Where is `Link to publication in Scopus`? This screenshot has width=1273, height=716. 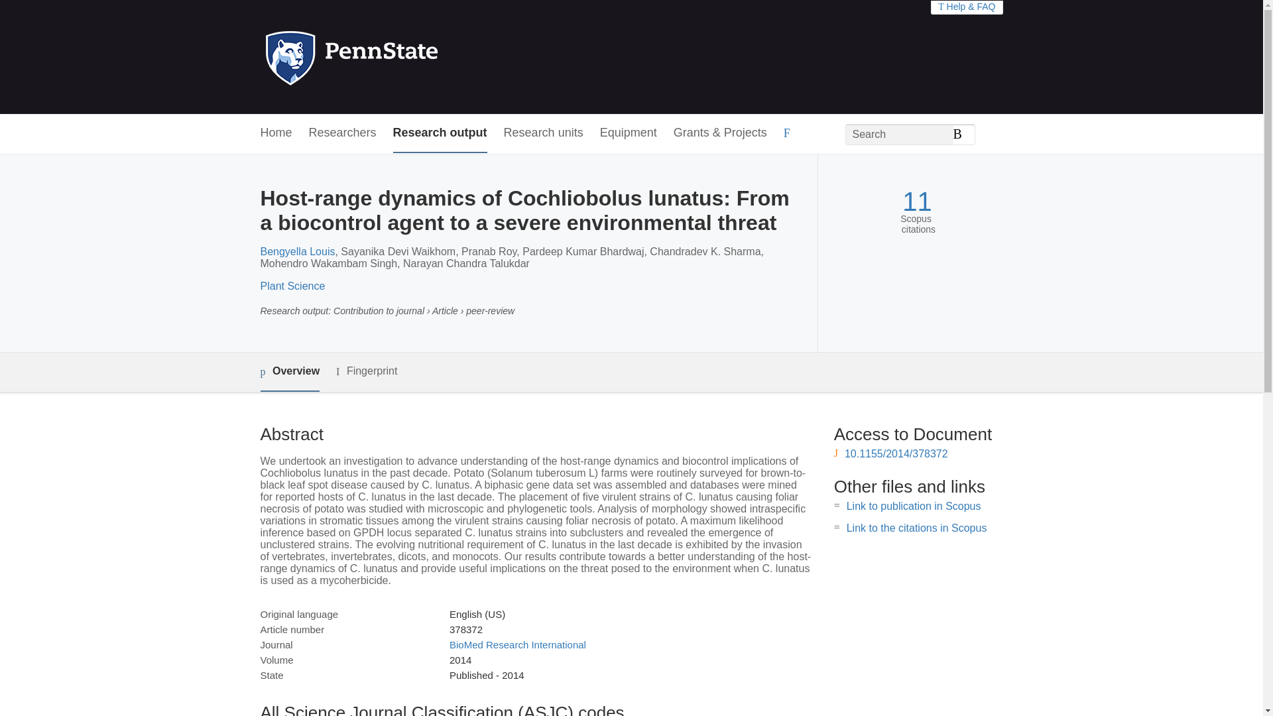
Link to publication in Scopus is located at coordinates (914, 506).